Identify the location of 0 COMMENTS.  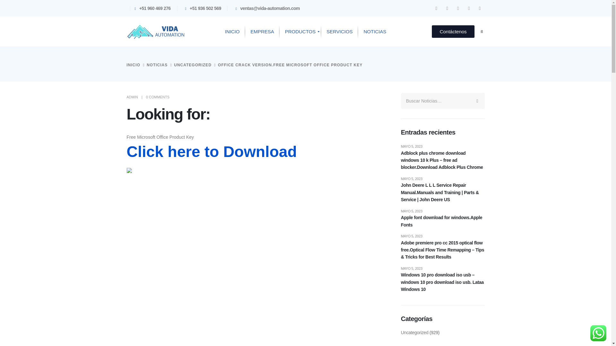
(158, 97).